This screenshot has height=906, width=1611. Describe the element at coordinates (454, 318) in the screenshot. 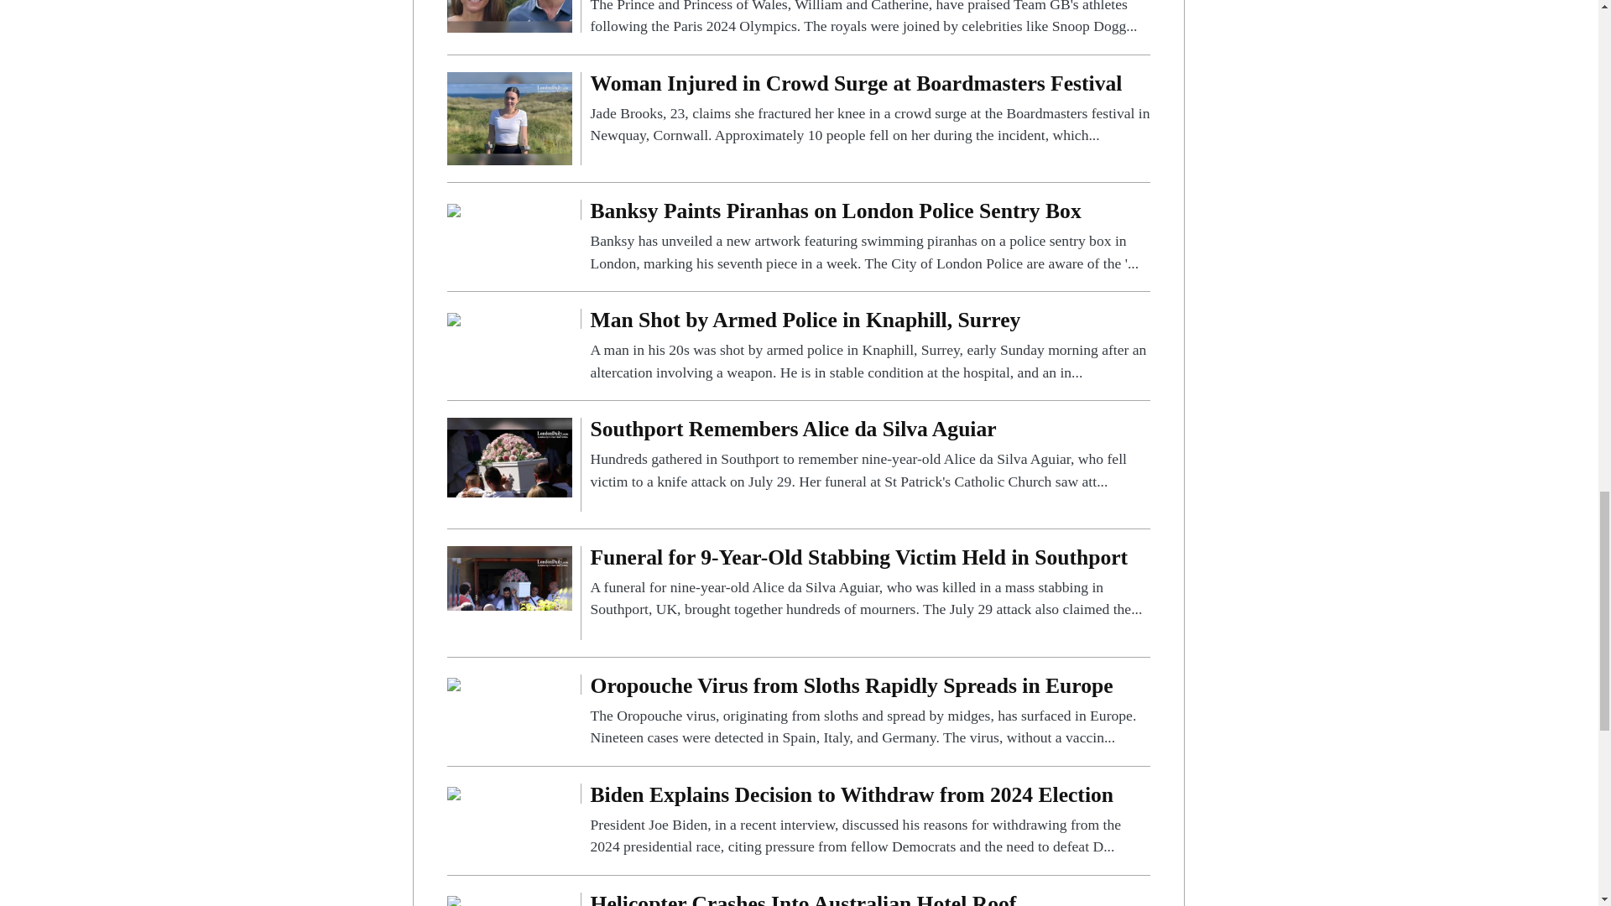

I see `Man Shot by Armed Police in Knaphill, Surrey` at that location.